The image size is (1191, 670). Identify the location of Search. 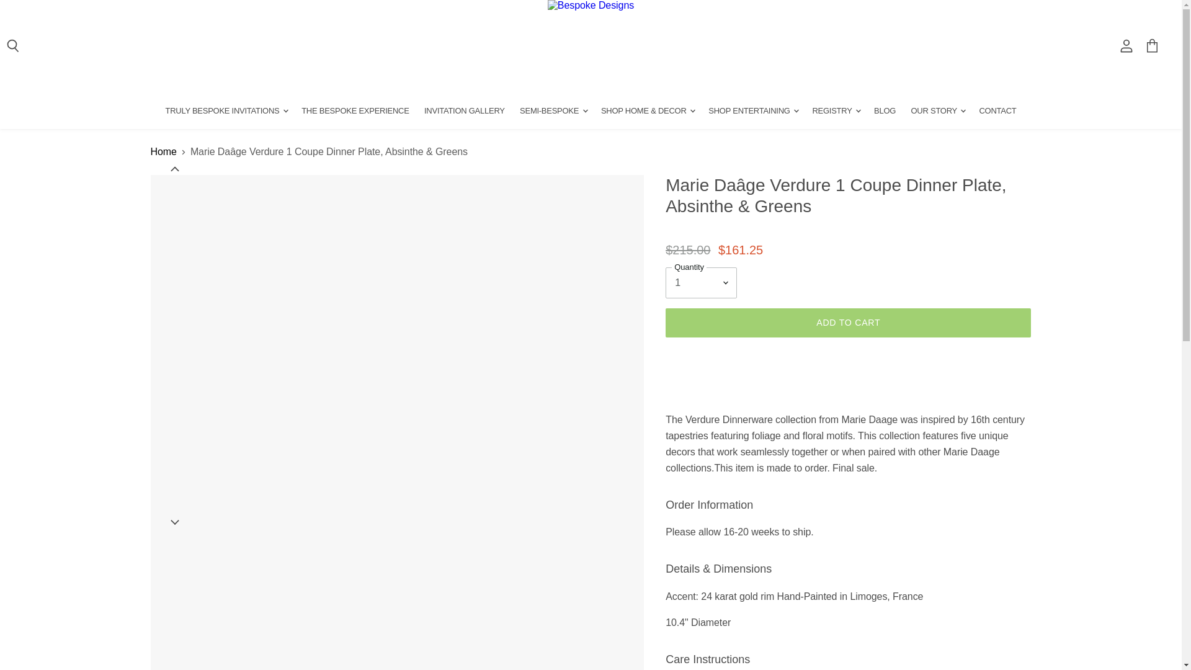
(14, 46).